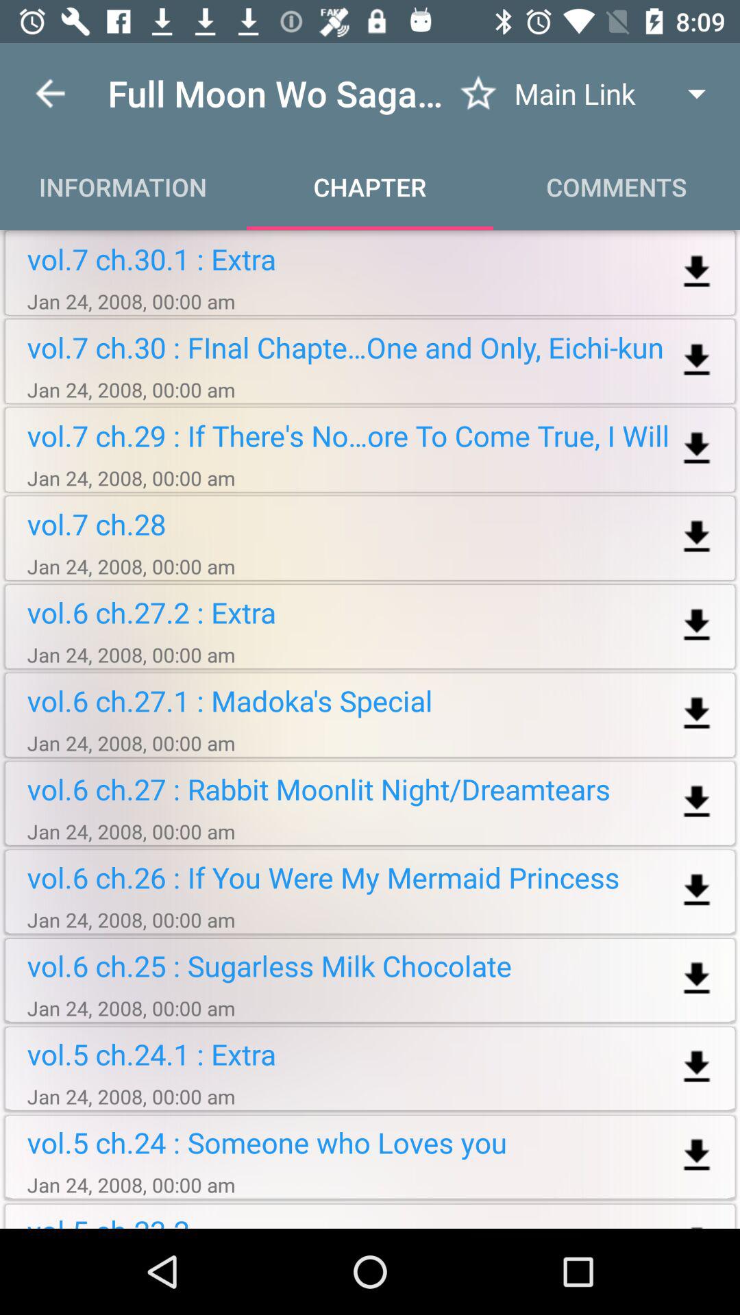  What do you see at coordinates (696, 1067) in the screenshot?
I see `go to download` at bounding box center [696, 1067].